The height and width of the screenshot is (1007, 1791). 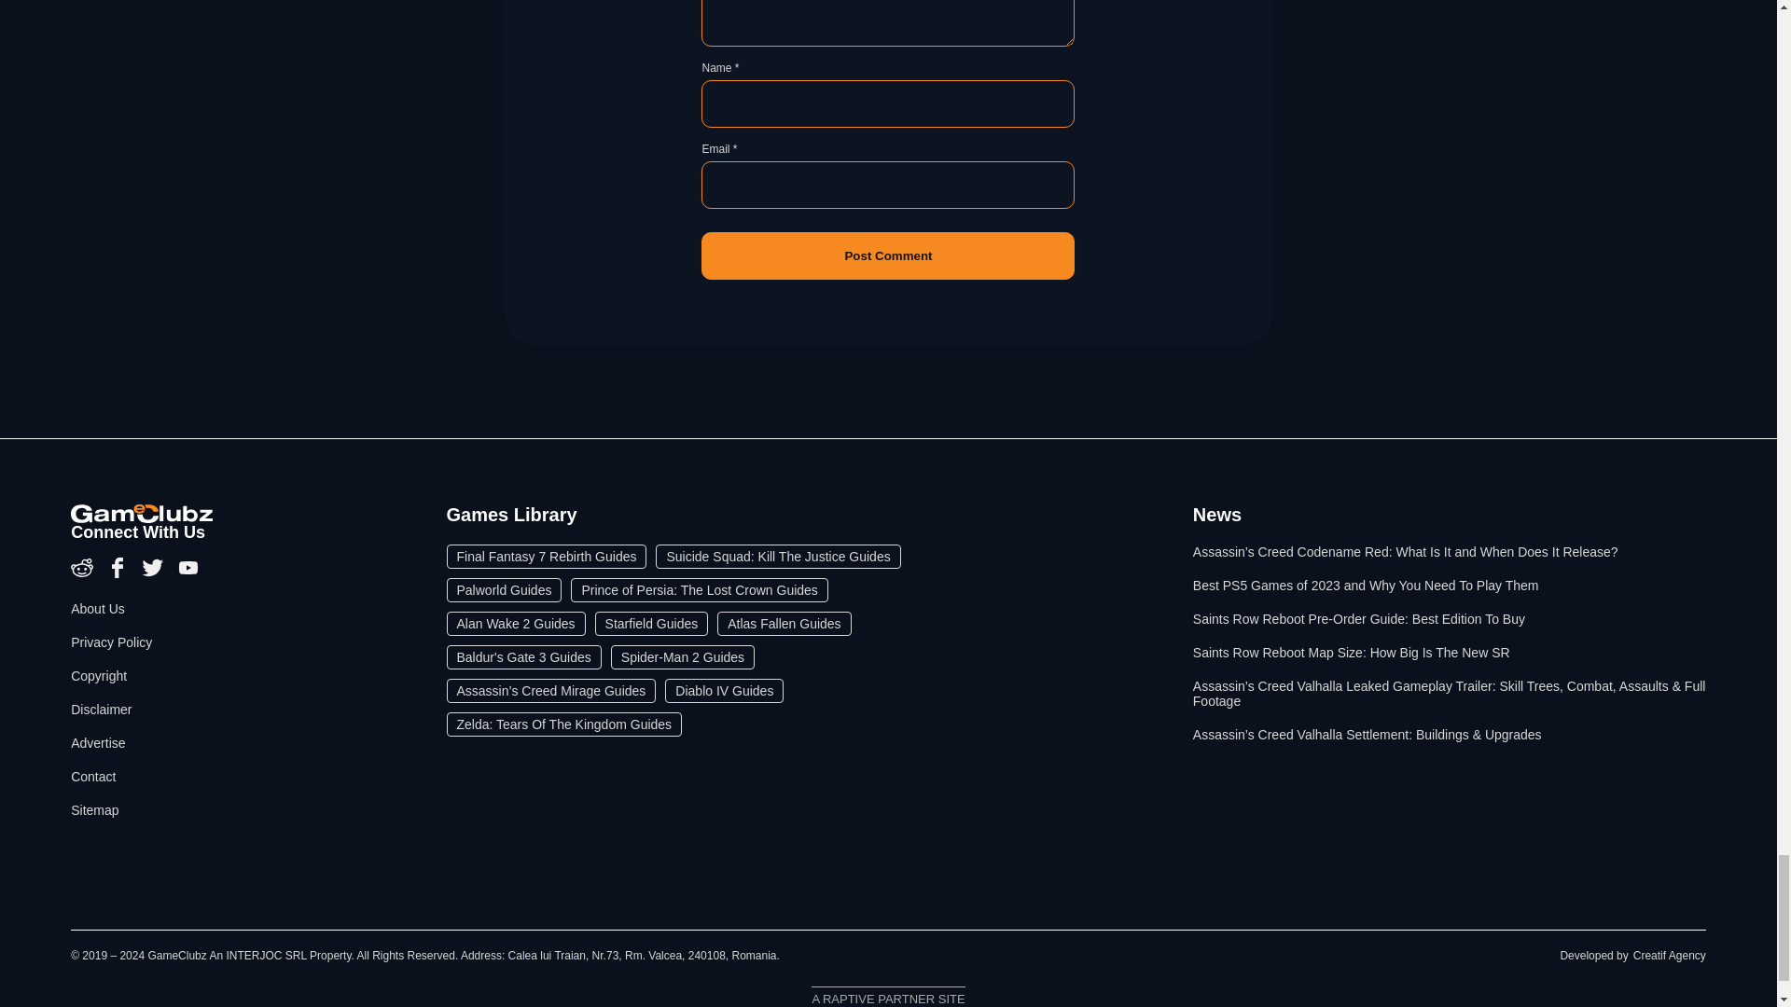 What do you see at coordinates (119, 574) in the screenshot?
I see `facebook` at bounding box center [119, 574].